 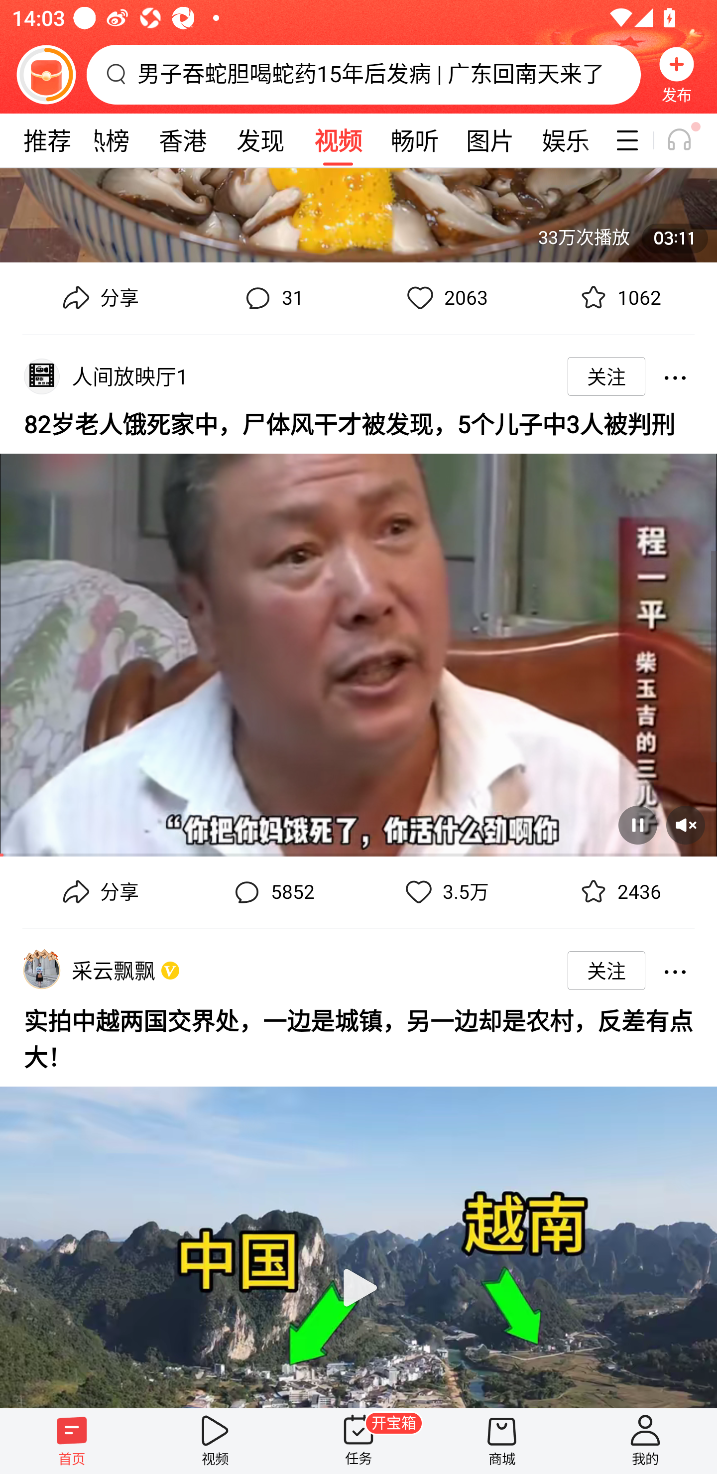 What do you see at coordinates (46, 74) in the screenshot?
I see `阅读赚金币` at bounding box center [46, 74].